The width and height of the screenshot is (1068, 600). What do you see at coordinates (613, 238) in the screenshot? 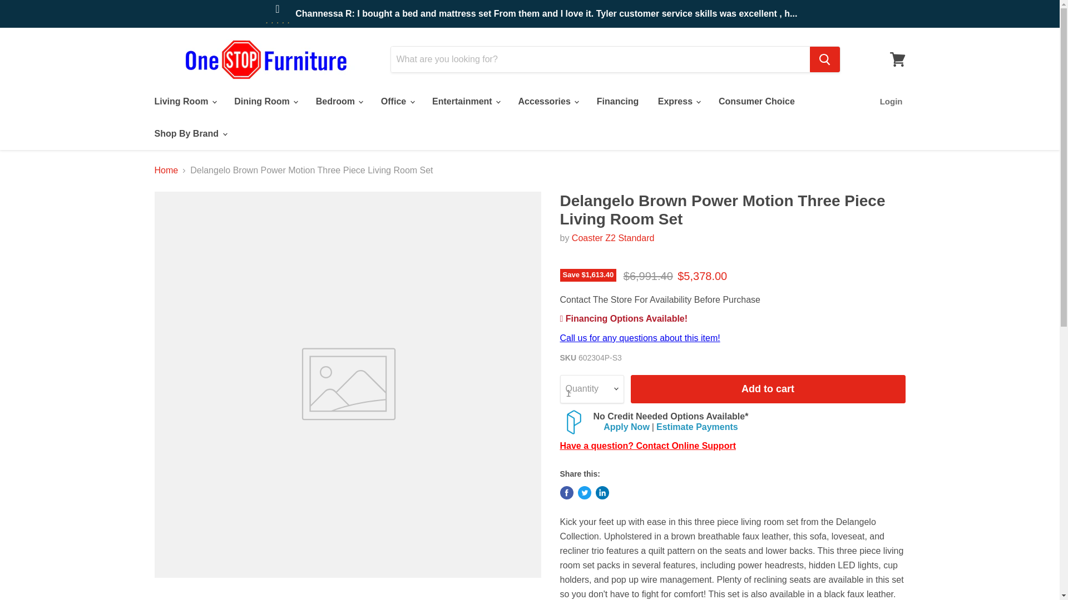
I see `Coaster Z2 Standard` at bounding box center [613, 238].